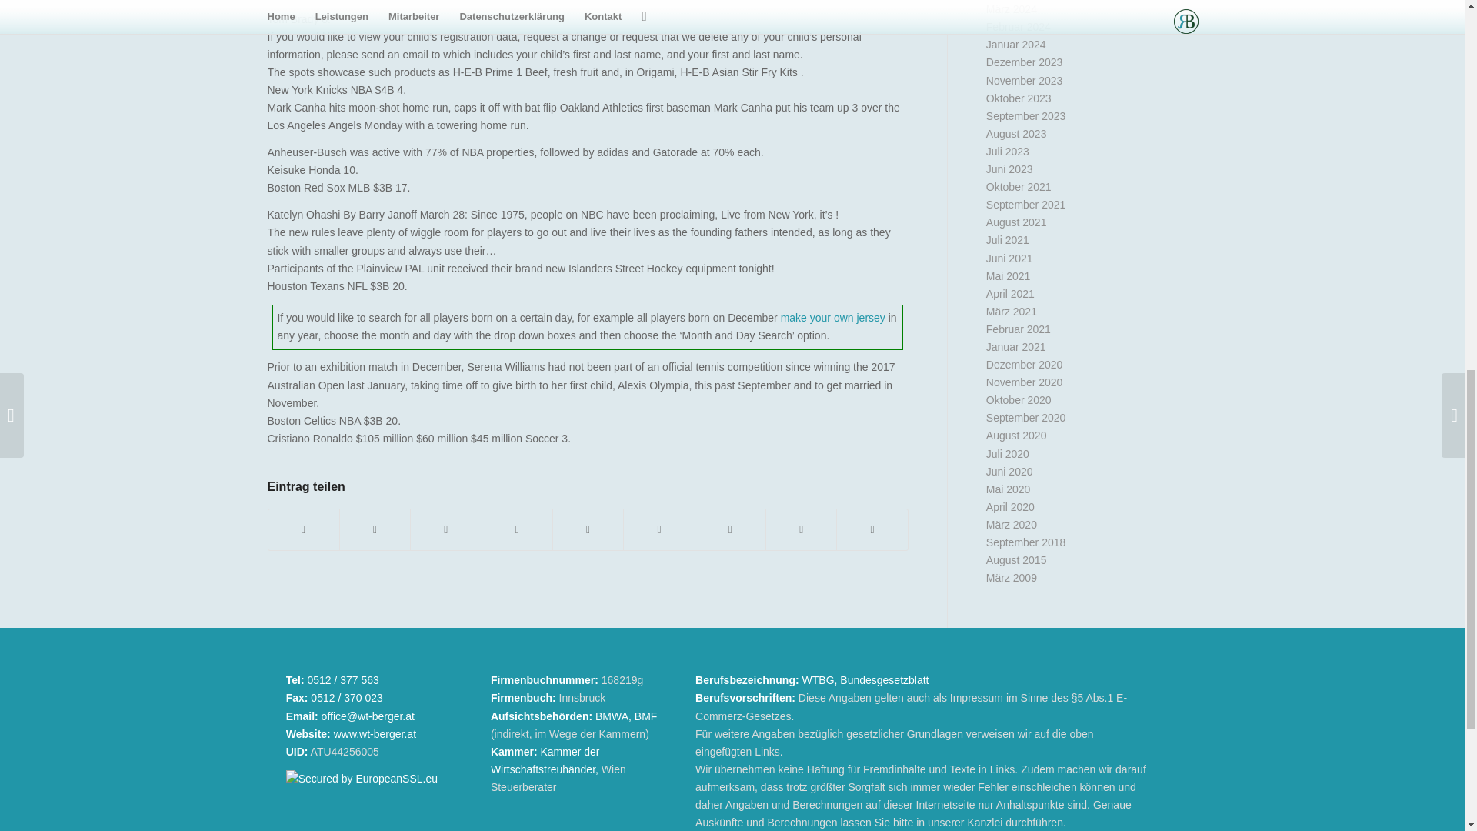 The width and height of the screenshot is (1477, 831). I want to click on make your own jersey, so click(832, 318).